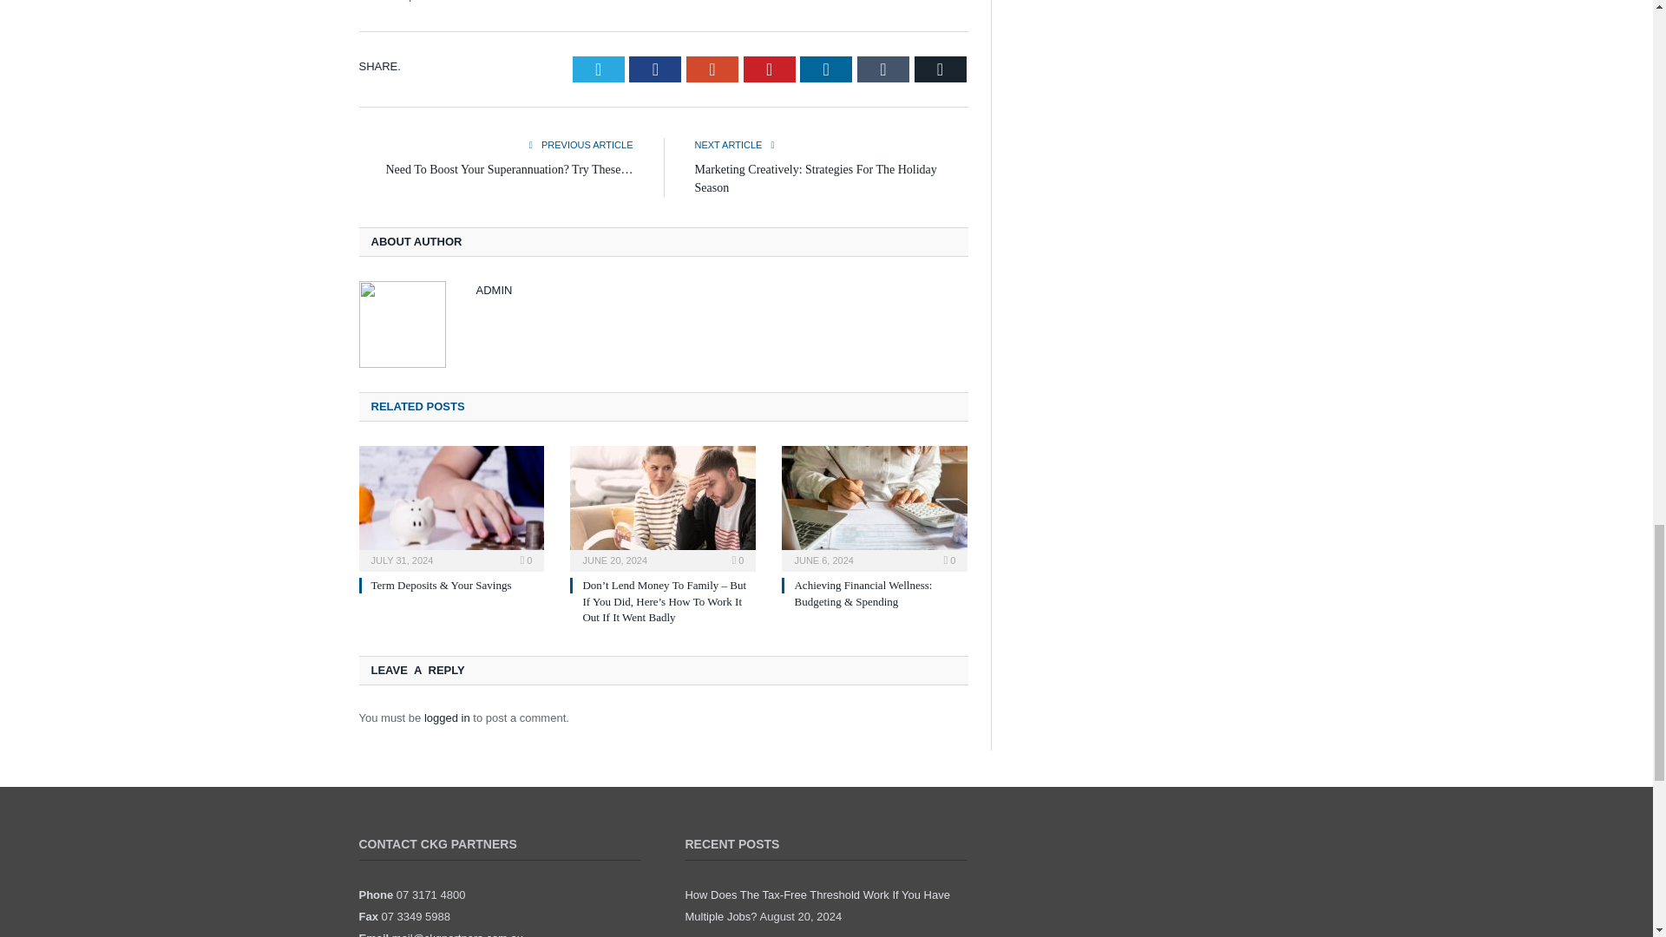  What do you see at coordinates (493, 290) in the screenshot?
I see `ADMIN` at bounding box center [493, 290].